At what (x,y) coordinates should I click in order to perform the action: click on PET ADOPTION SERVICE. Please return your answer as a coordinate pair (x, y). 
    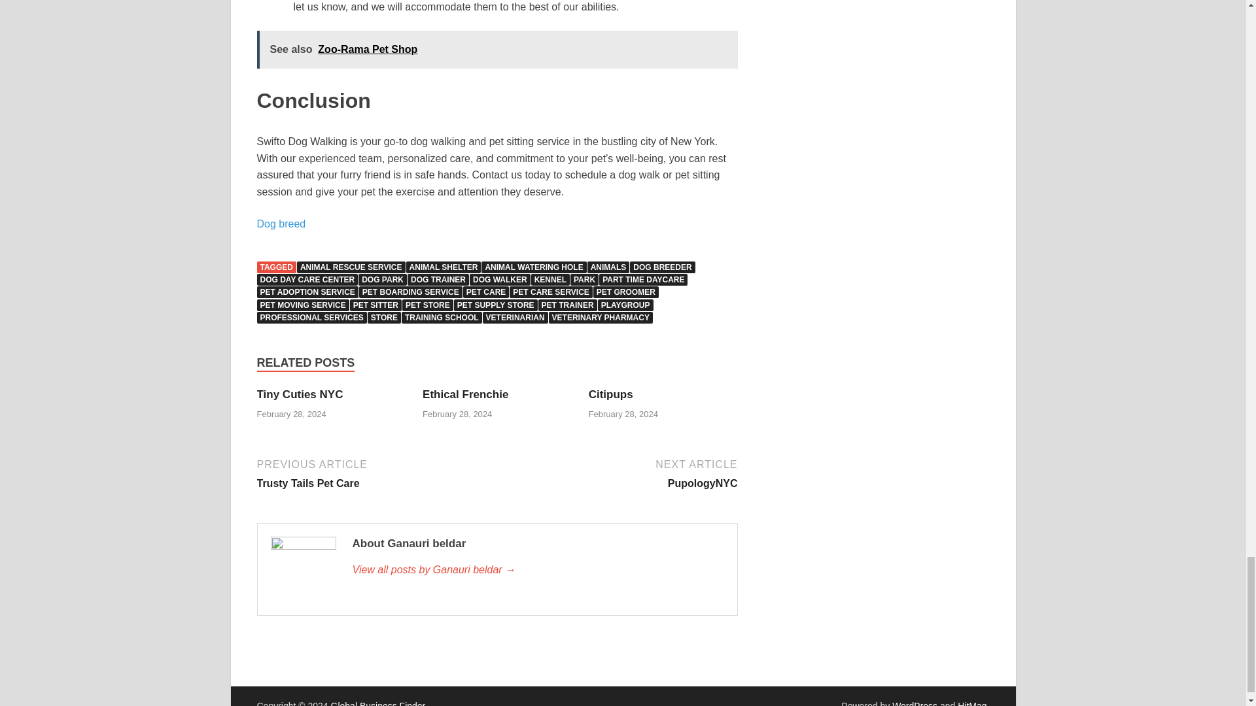
    Looking at the image, I should click on (307, 292).